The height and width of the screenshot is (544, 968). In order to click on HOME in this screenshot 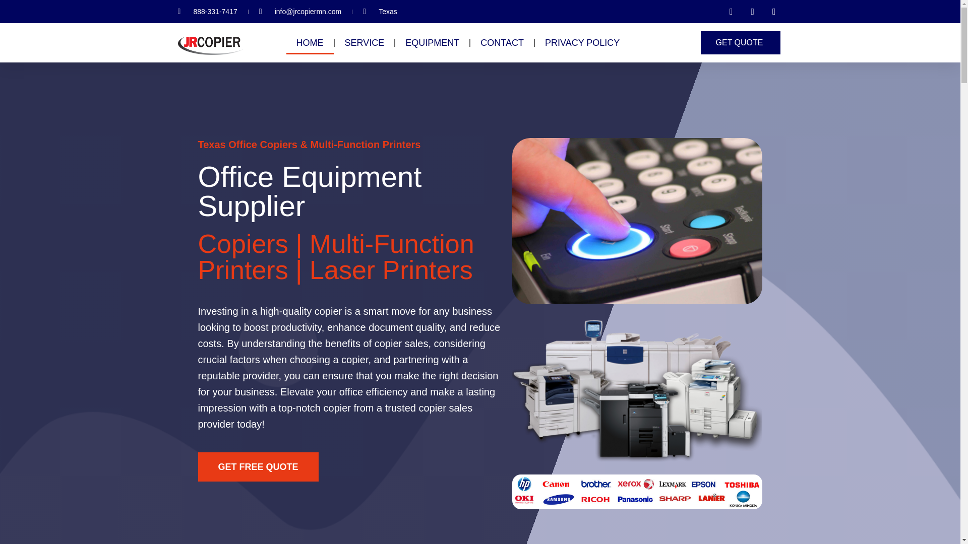, I will do `click(310, 42)`.